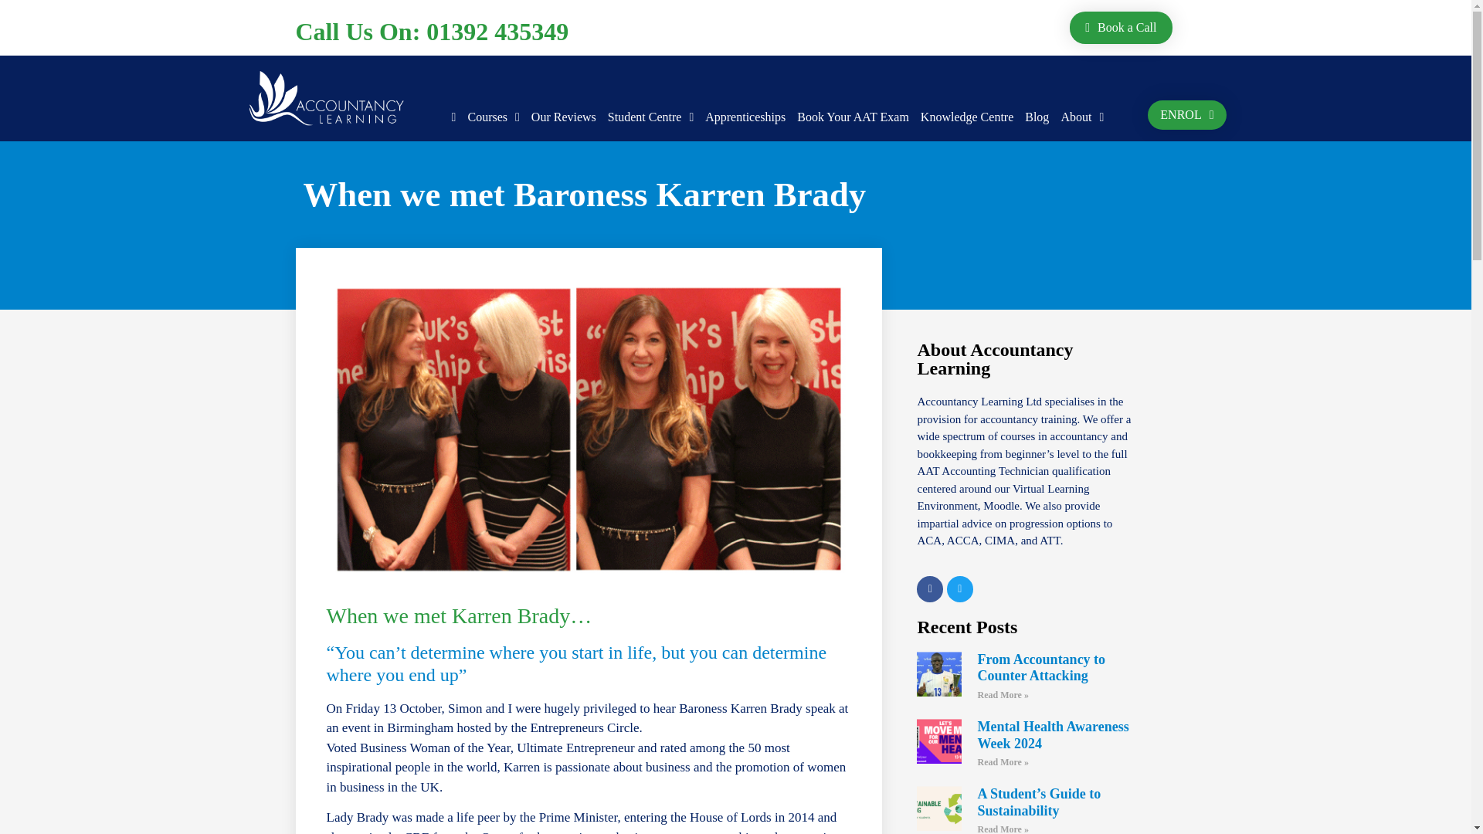 This screenshot has width=1483, height=834. I want to click on Book Your AAT Exam, so click(853, 117).